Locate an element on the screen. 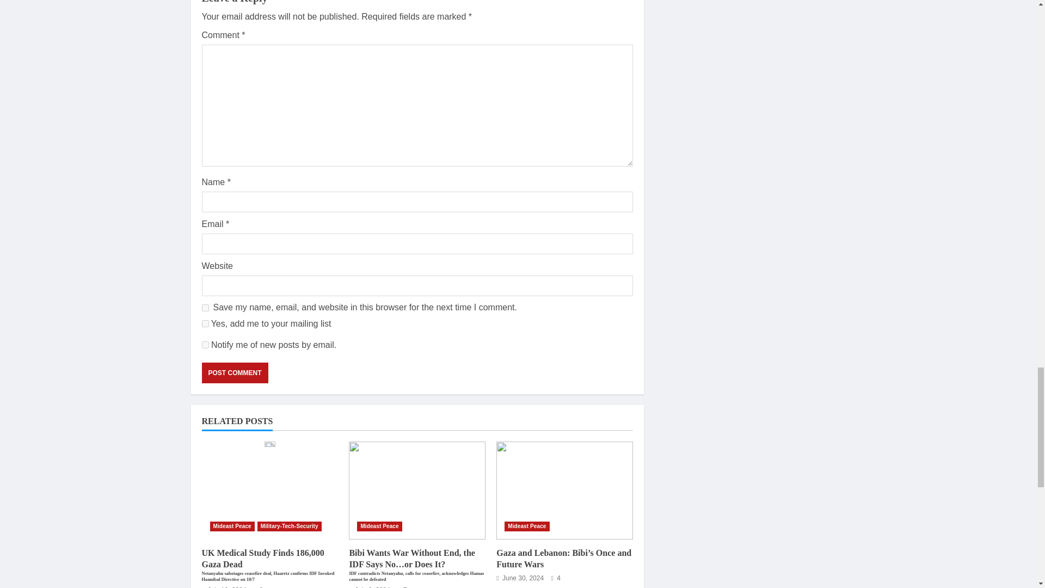  Mideast Peace is located at coordinates (232, 526).